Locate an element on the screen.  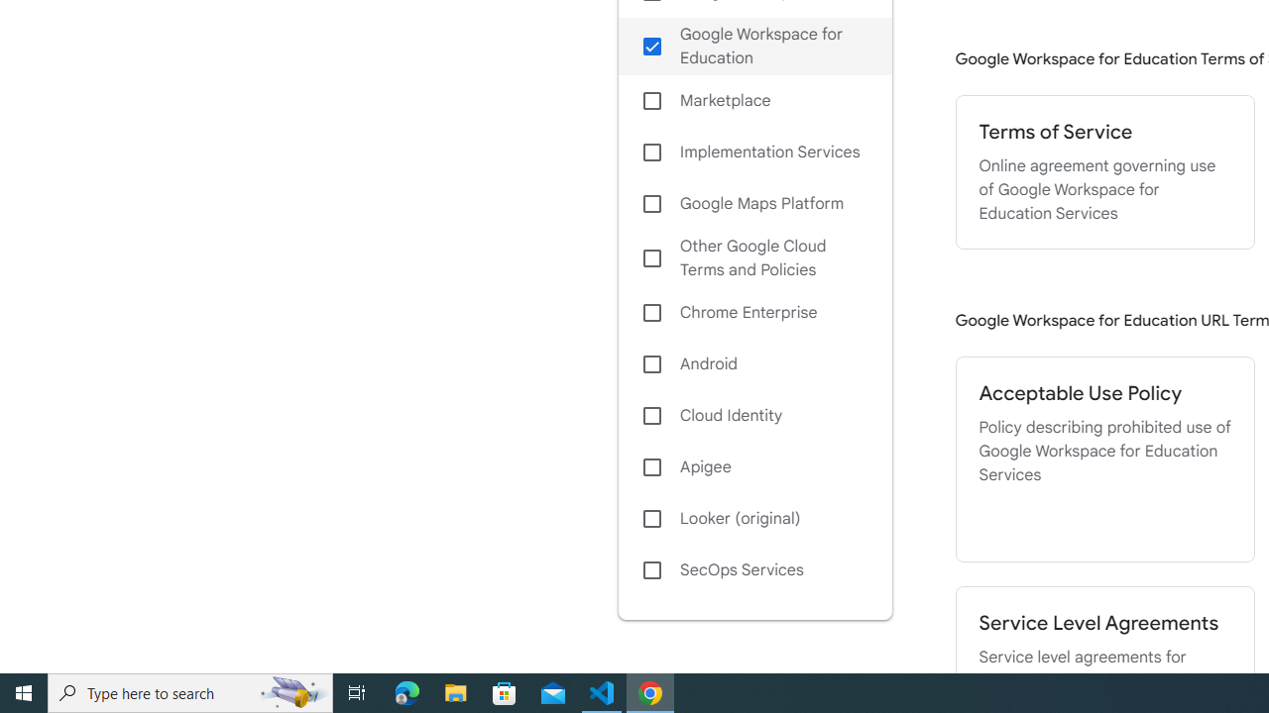
Google Maps Platform is located at coordinates (754, 204).